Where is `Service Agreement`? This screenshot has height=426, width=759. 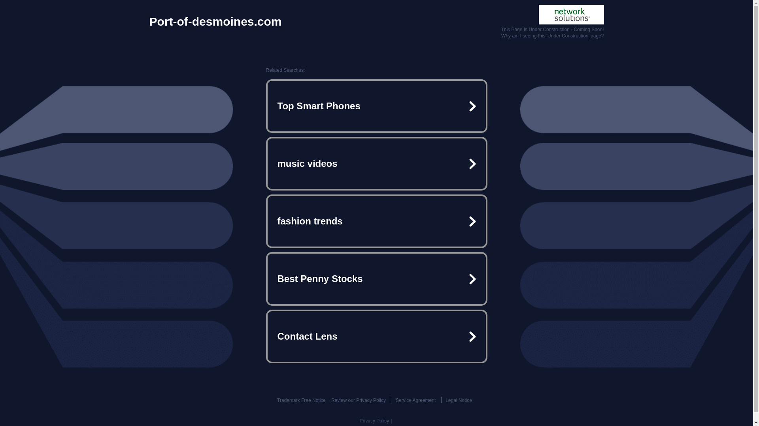
Service Agreement is located at coordinates (415, 400).